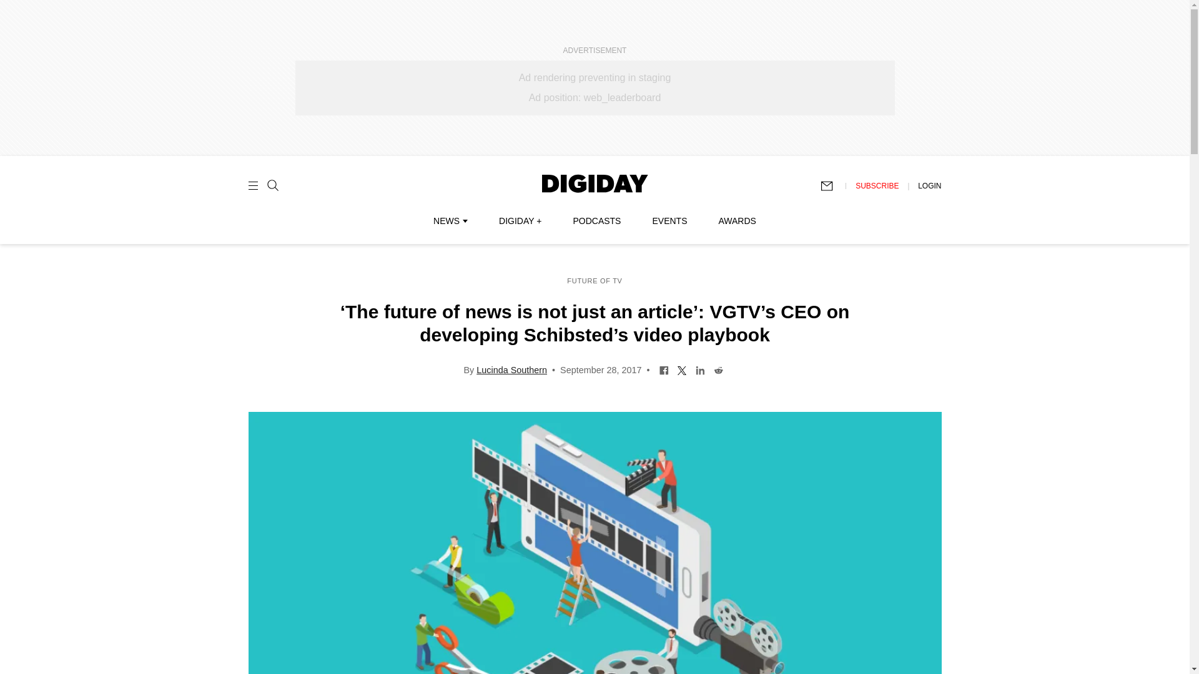 This screenshot has width=1199, height=674. What do you see at coordinates (597, 220) in the screenshot?
I see `PODCASTS` at bounding box center [597, 220].